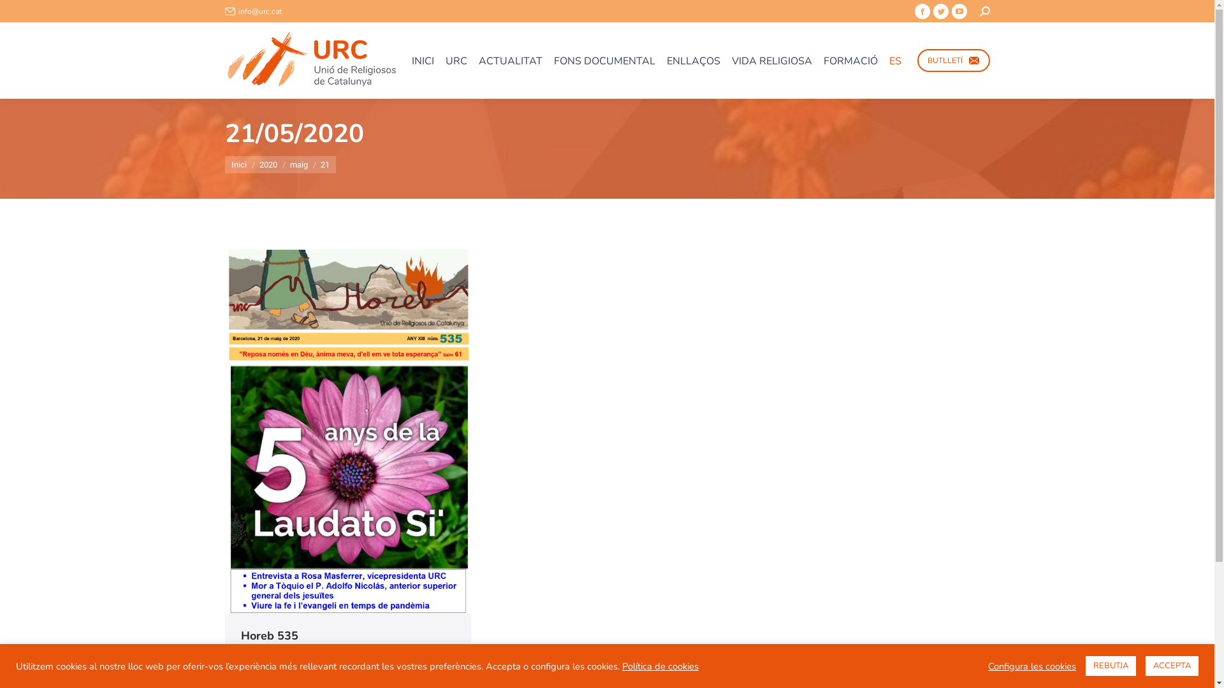 Image resolution: width=1224 pixels, height=688 pixels. I want to click on Sense categoria, so click(311, 660).